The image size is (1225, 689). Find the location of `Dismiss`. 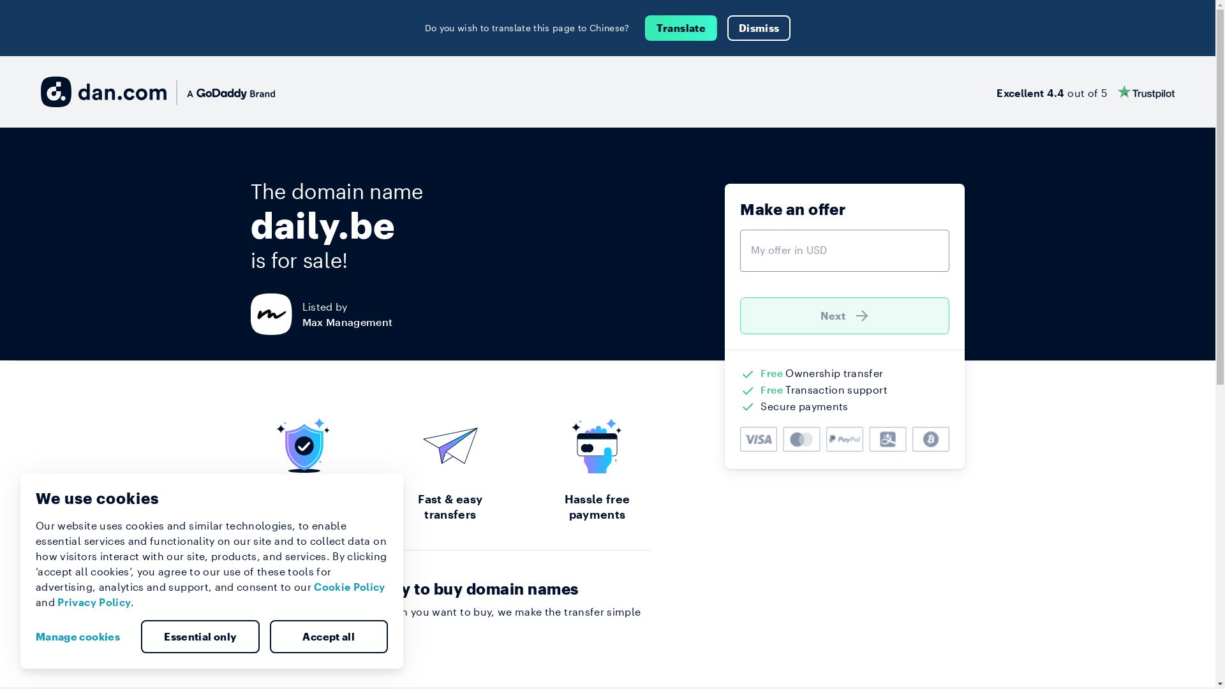

Dismiss is located at coordinates (759, 28).